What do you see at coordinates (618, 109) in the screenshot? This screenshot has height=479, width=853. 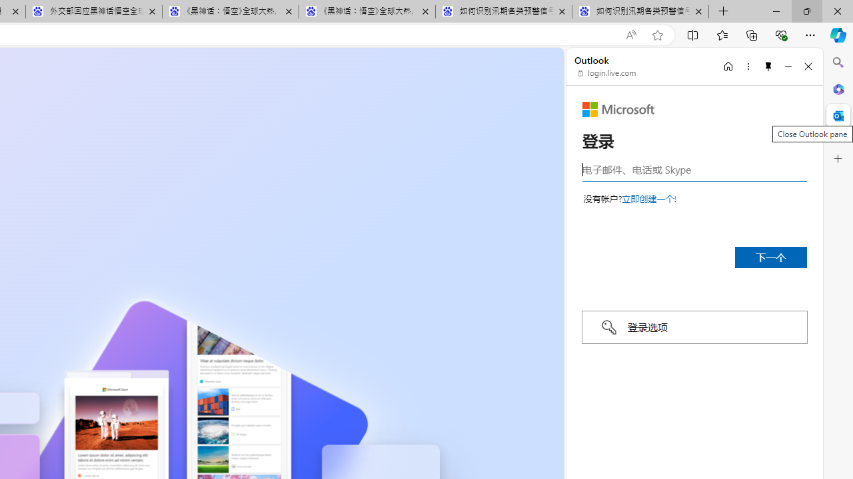 I see `Microsoft` at bounding box center [618, 109].